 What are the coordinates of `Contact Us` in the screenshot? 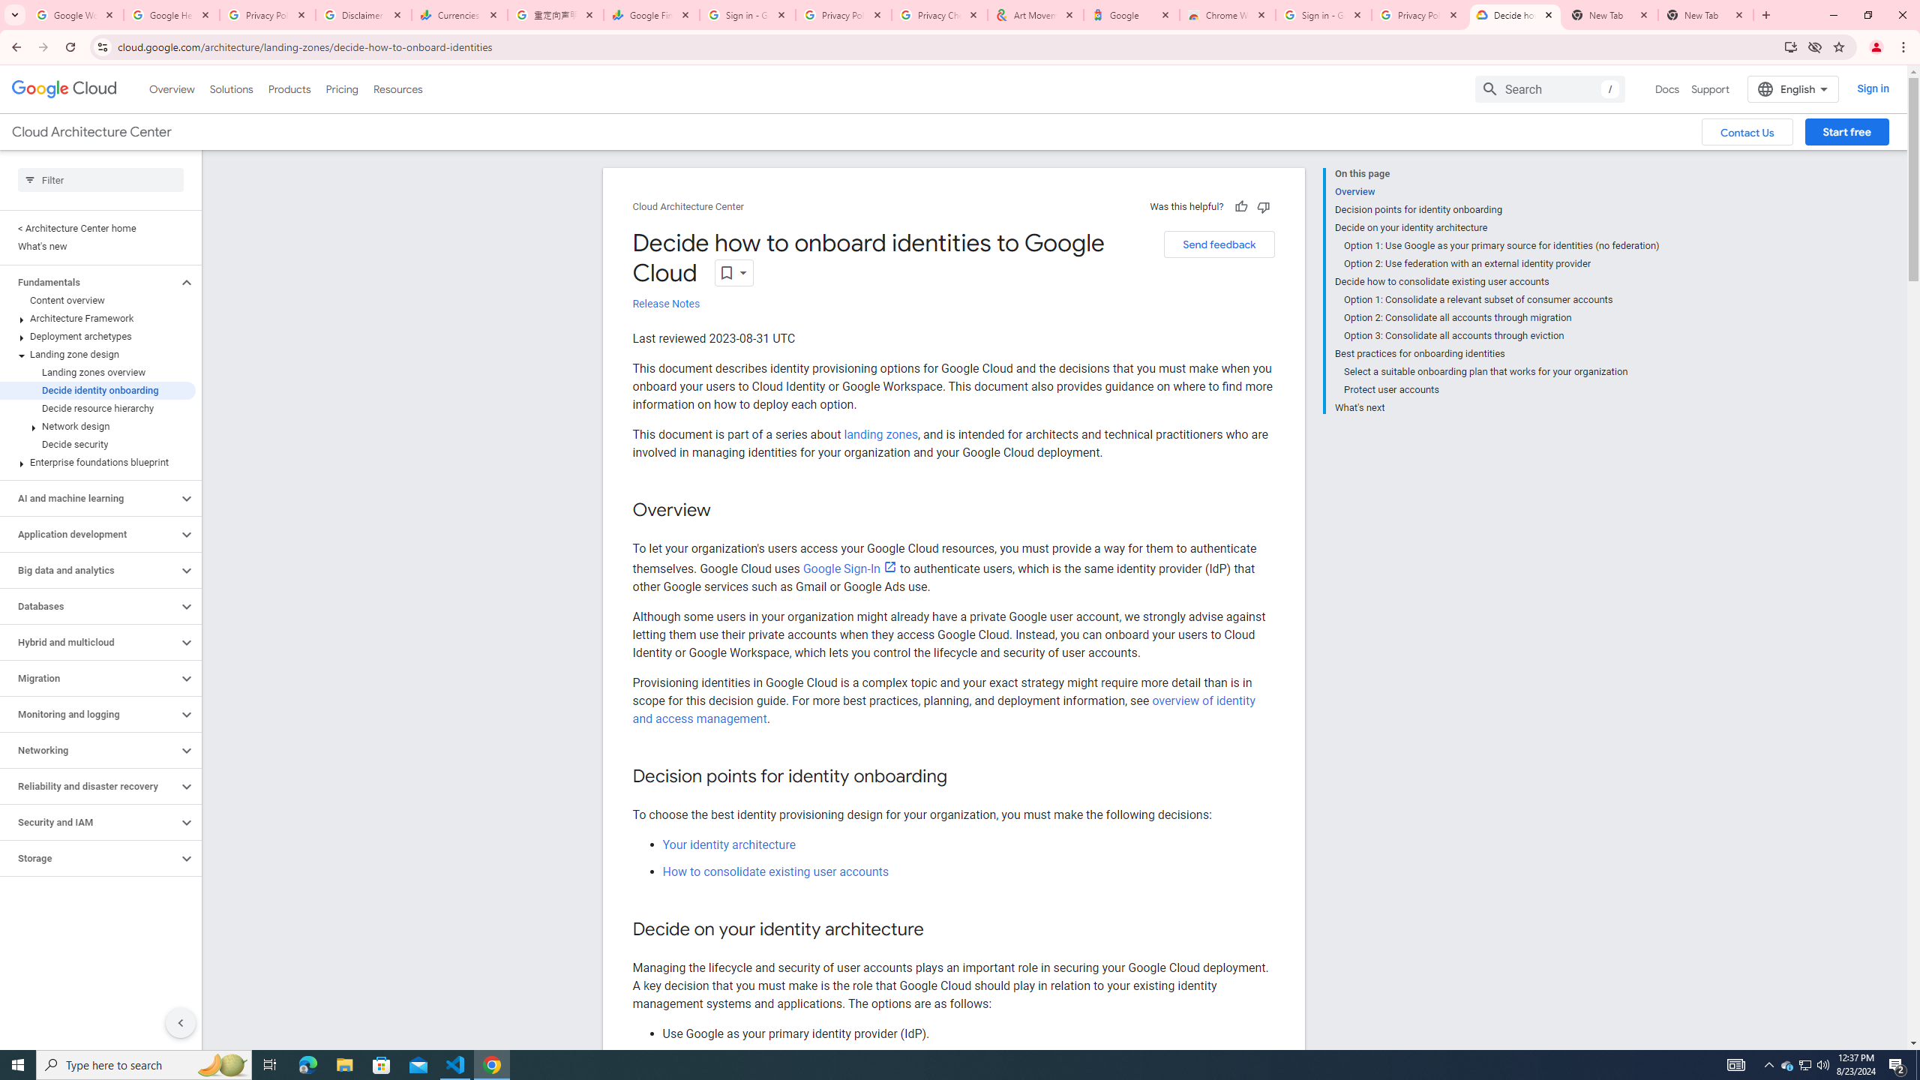 It's located at (1747, 132).